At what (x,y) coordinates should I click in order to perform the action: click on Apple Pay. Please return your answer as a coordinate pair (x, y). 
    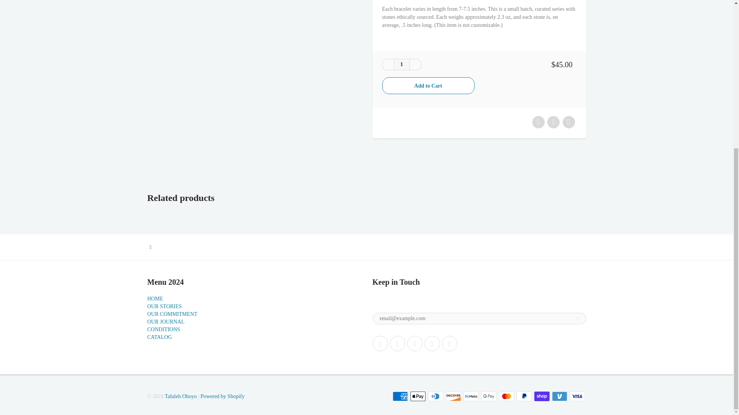
    Looking at the image, I should click on (418, 397).